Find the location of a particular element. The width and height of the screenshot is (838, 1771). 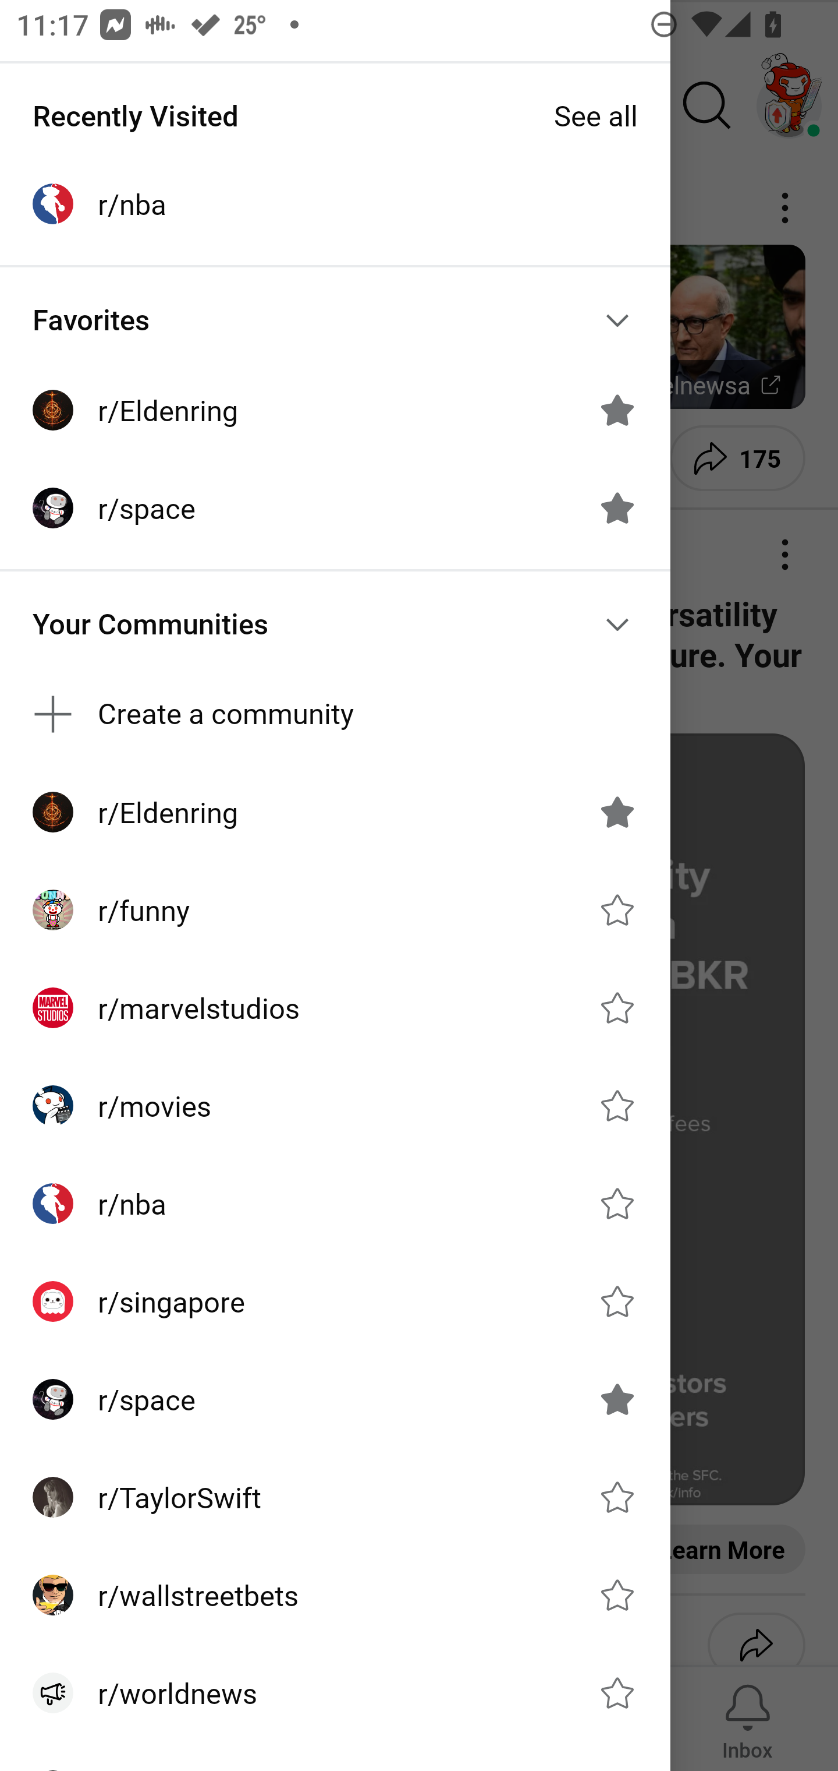

r/singapore Favorite r/singapore is located at coordinates (335, 1300).